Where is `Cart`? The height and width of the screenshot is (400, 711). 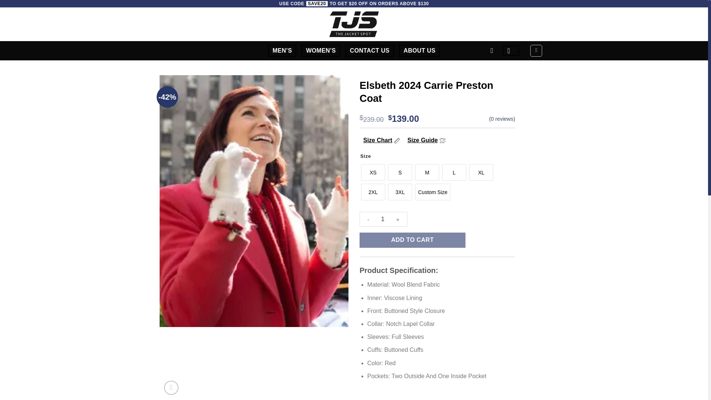 Cart is located at coordinates (536, 50).